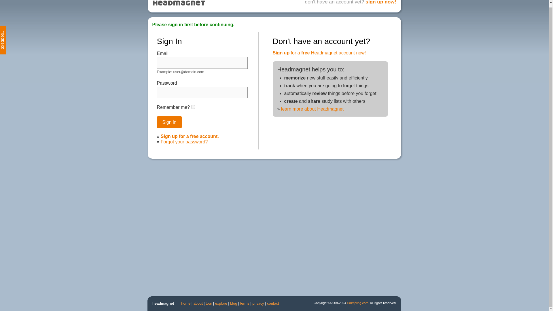 This screenshot has height=311, width=553. Describe the element at coordinates (245, 303) in the screenshot. I see `terms` at that location.